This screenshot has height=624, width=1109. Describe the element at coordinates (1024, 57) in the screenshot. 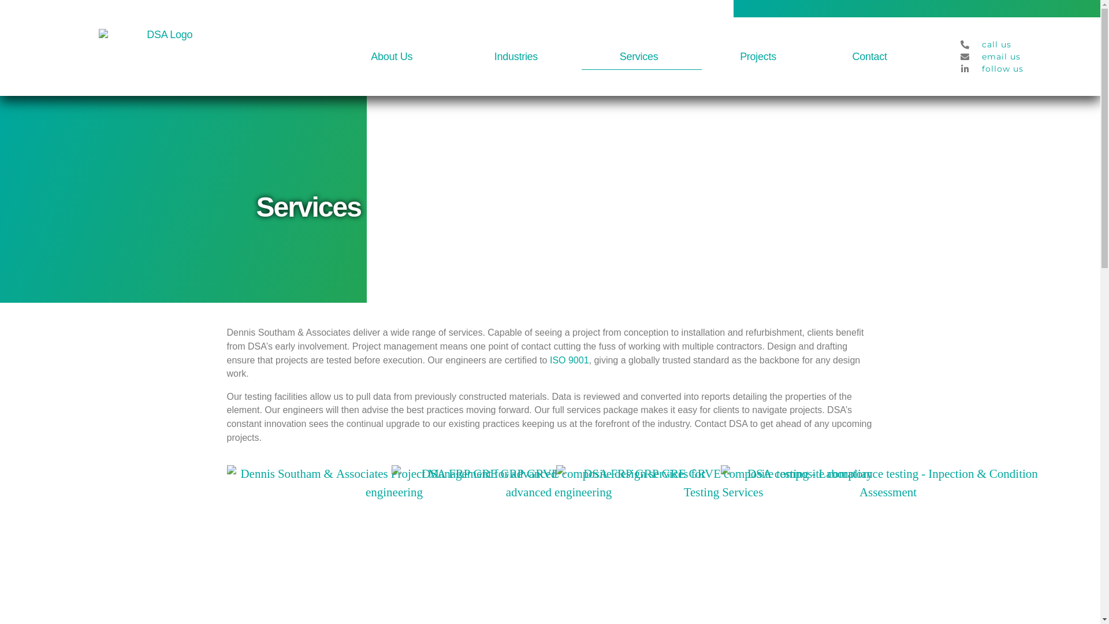

I see `email us` at that location.